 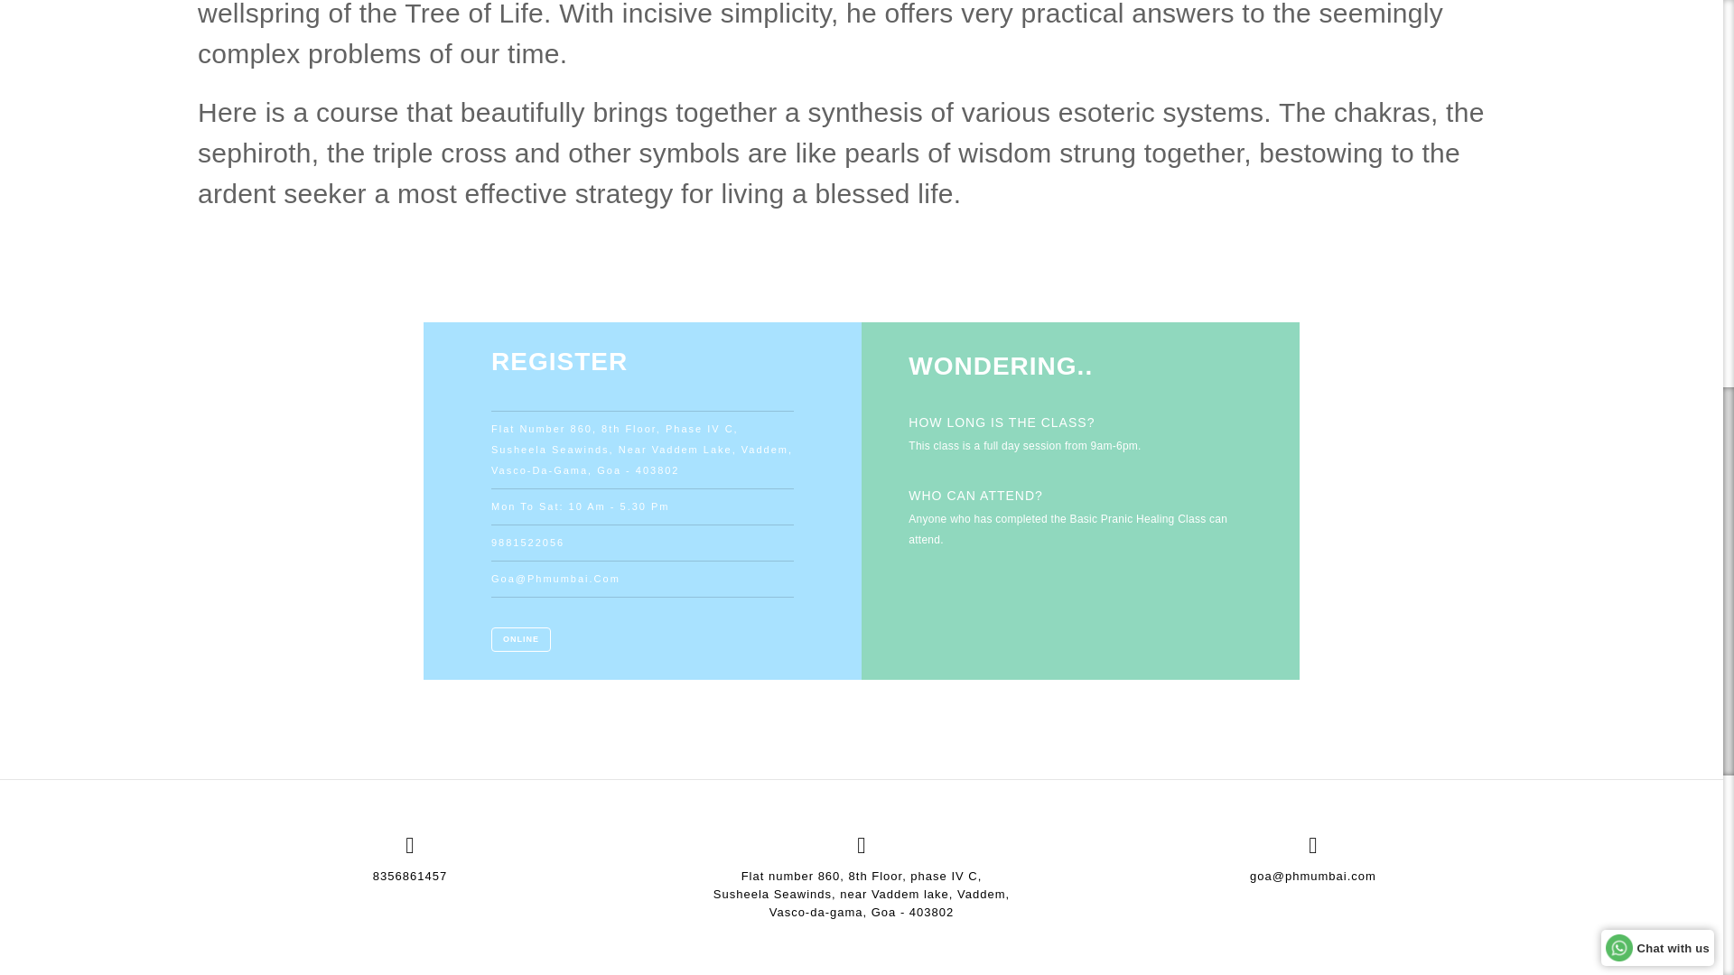 I want to click on ONLINE, so click(x=520, y=639).